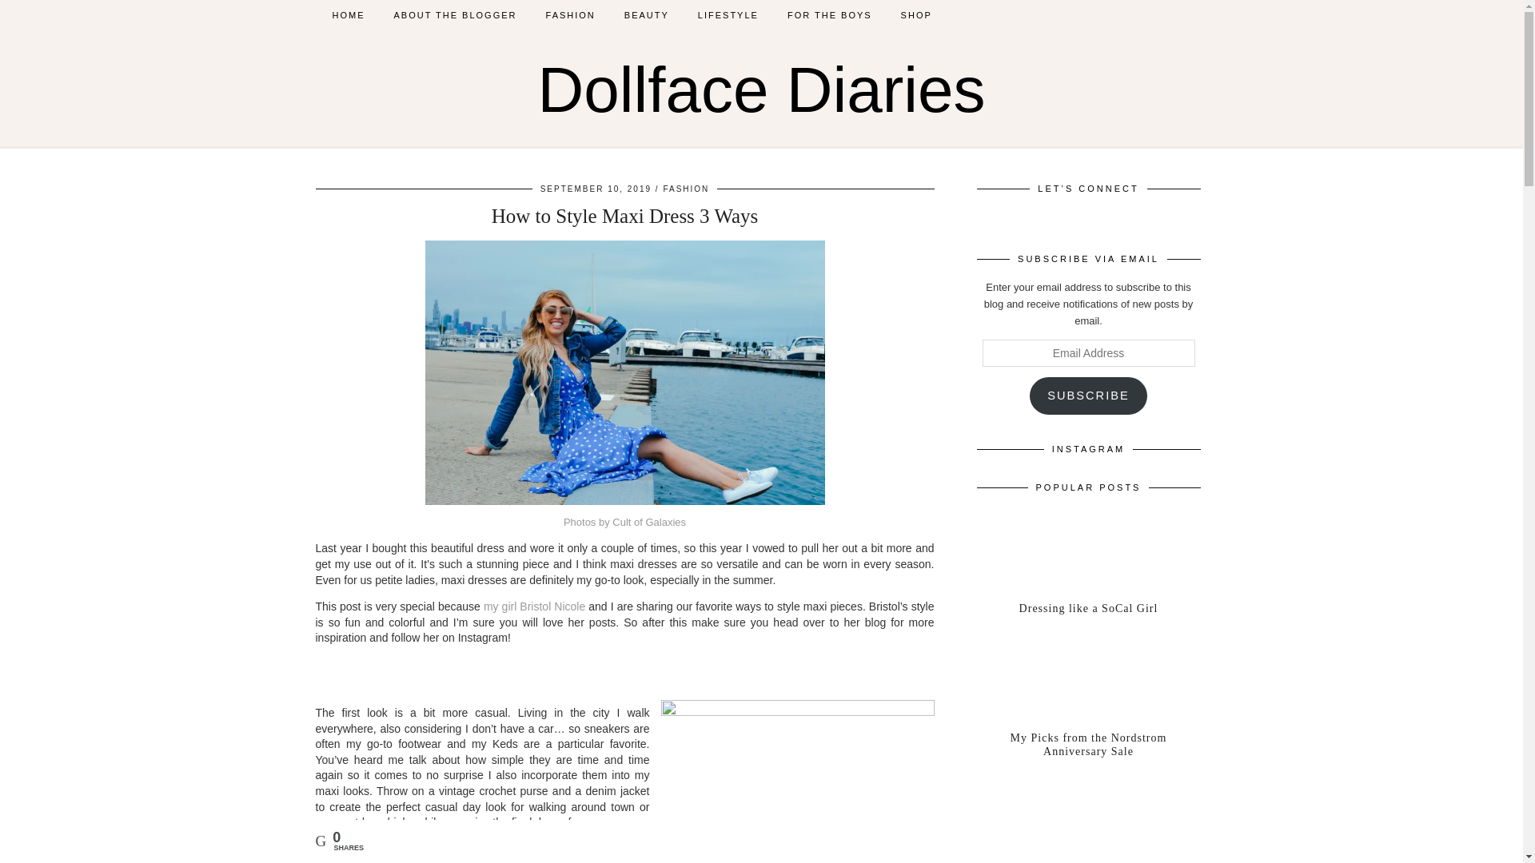 This screenshot has height=863, width=1535. Describe the element at coordinates (570, 14) in the screenshot. I see `FASHION` at that location.